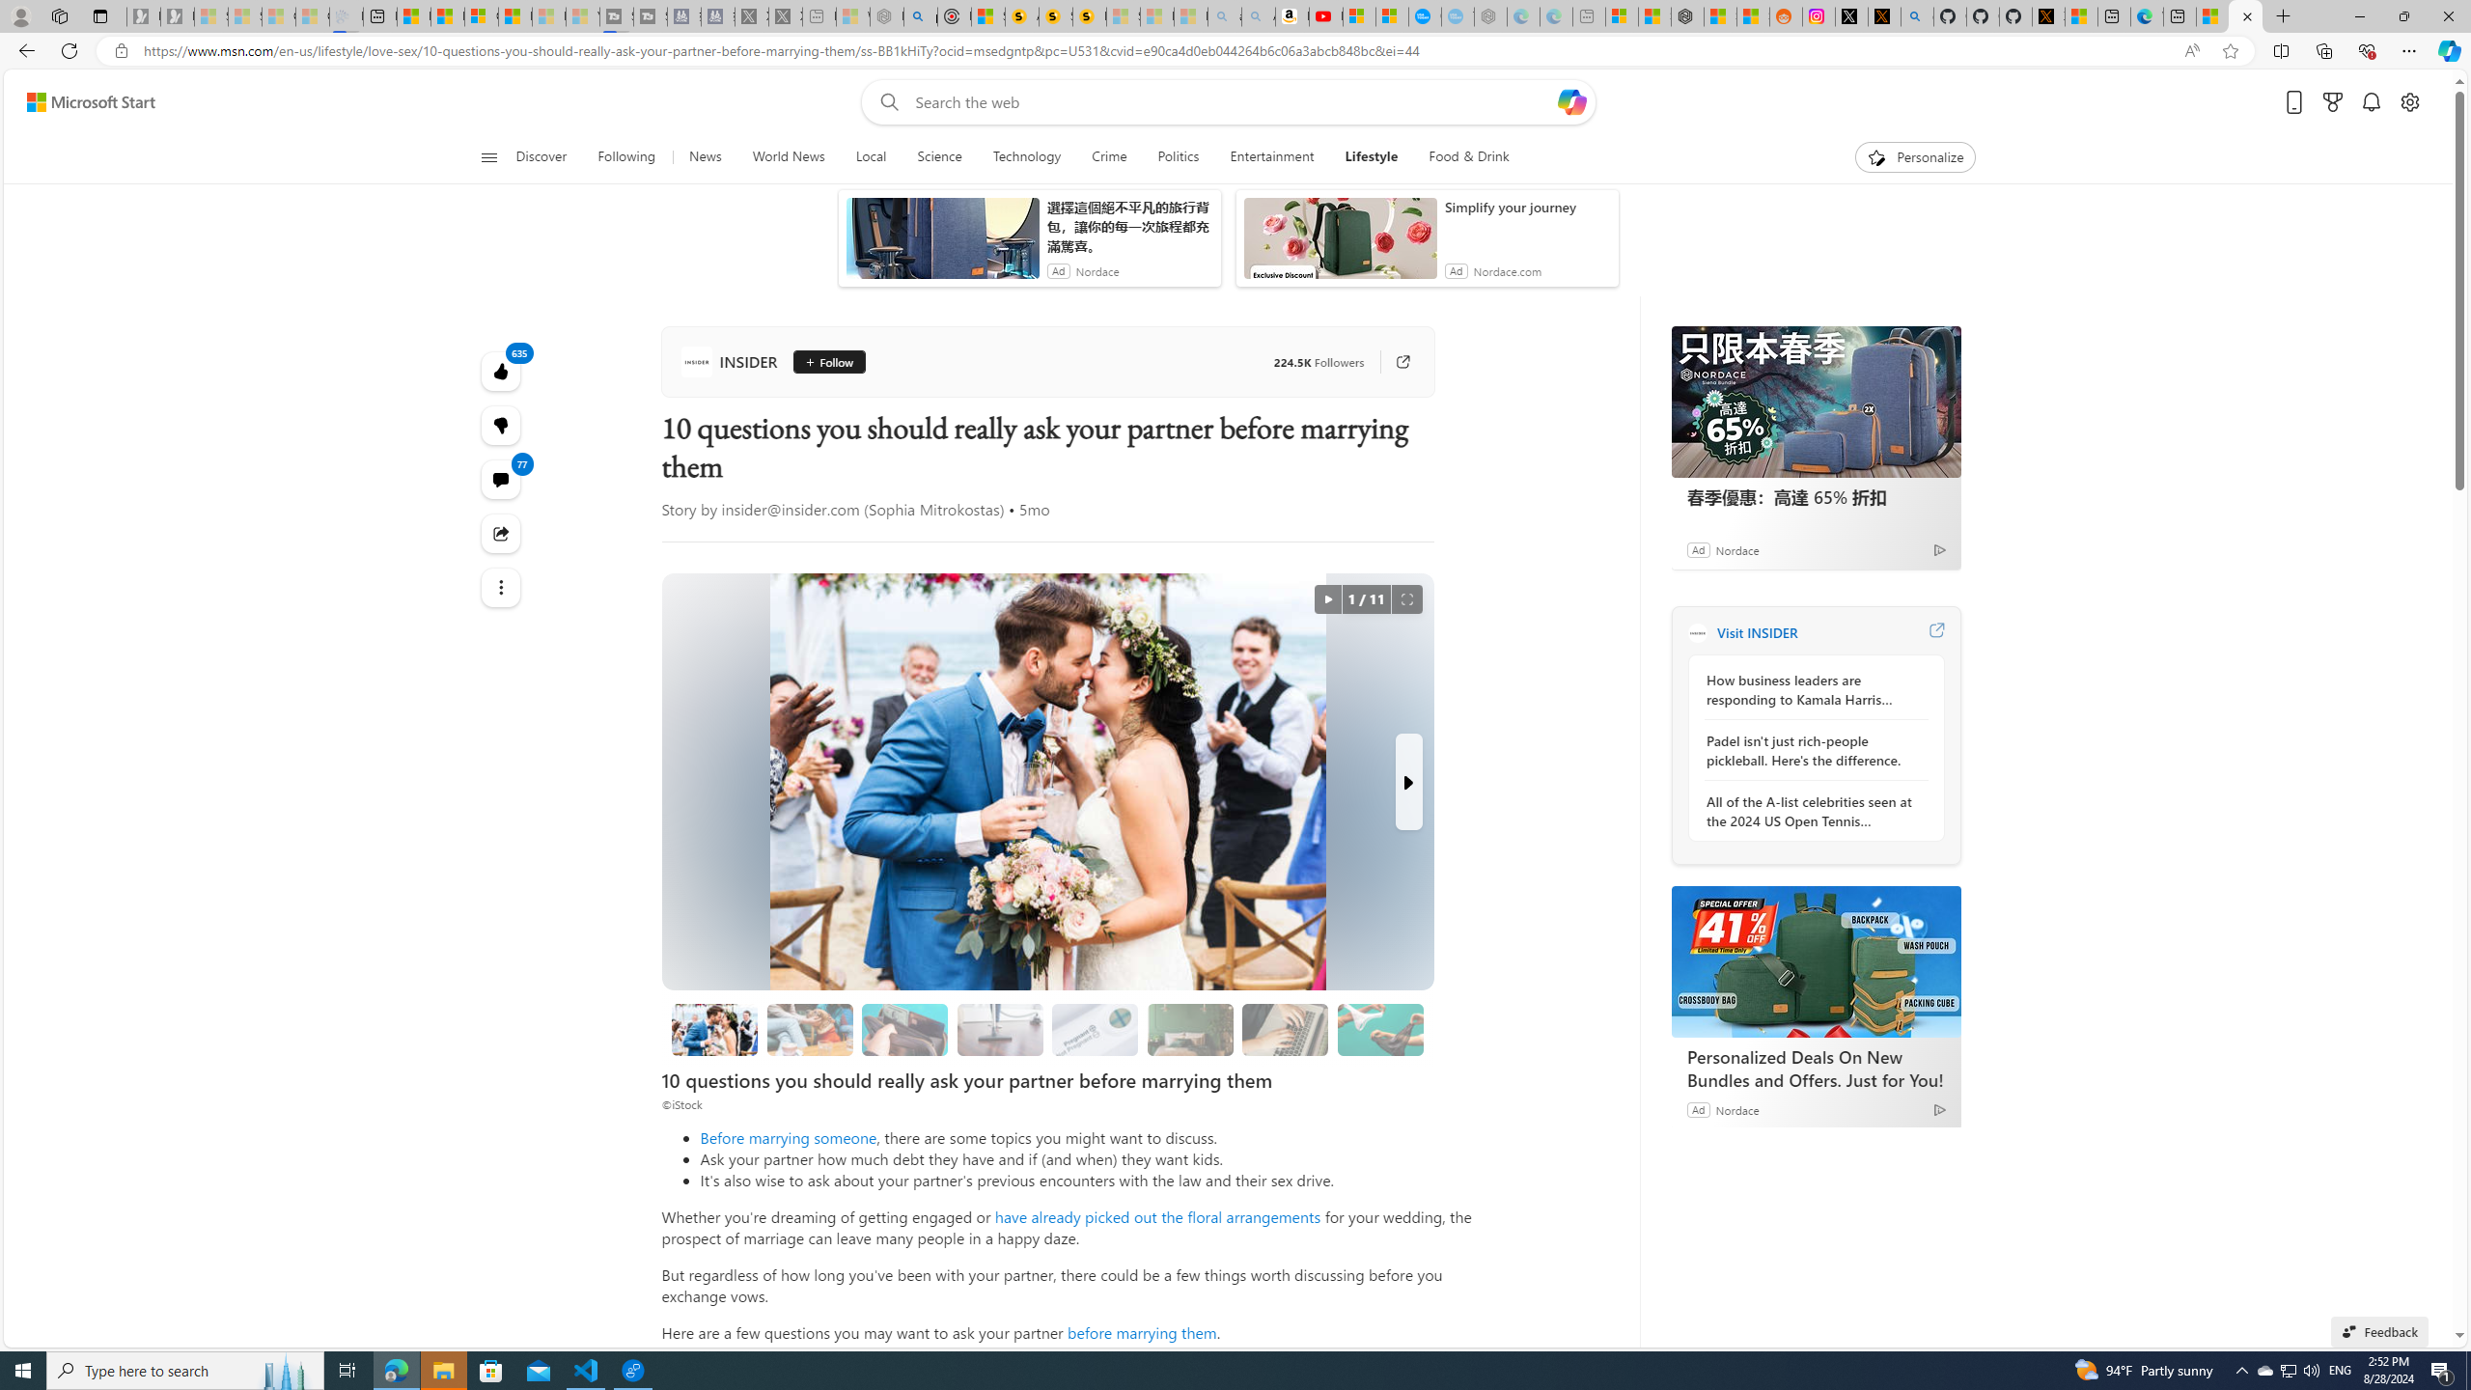  I want to click on Shades of green get dated too quickly., so click(1189, 1029).